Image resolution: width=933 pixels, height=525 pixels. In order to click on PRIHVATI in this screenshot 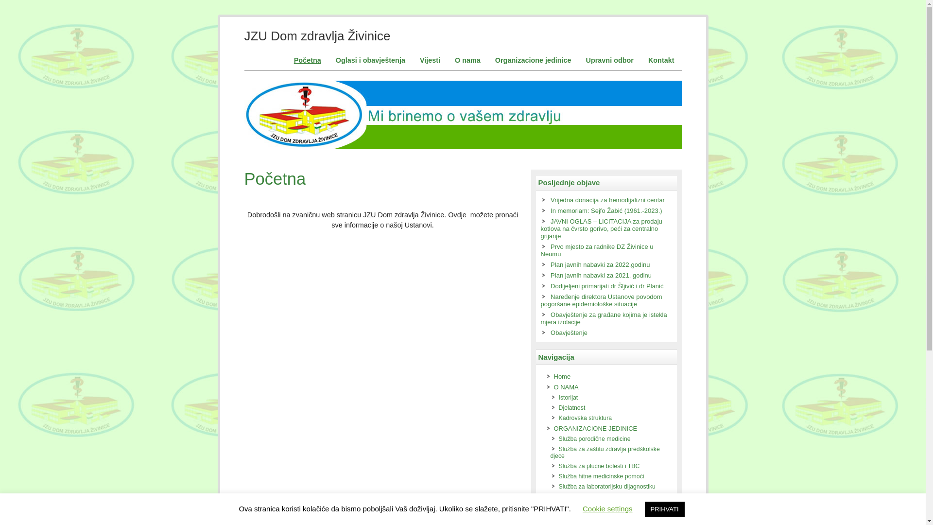, I will do `click(665, 509)`.